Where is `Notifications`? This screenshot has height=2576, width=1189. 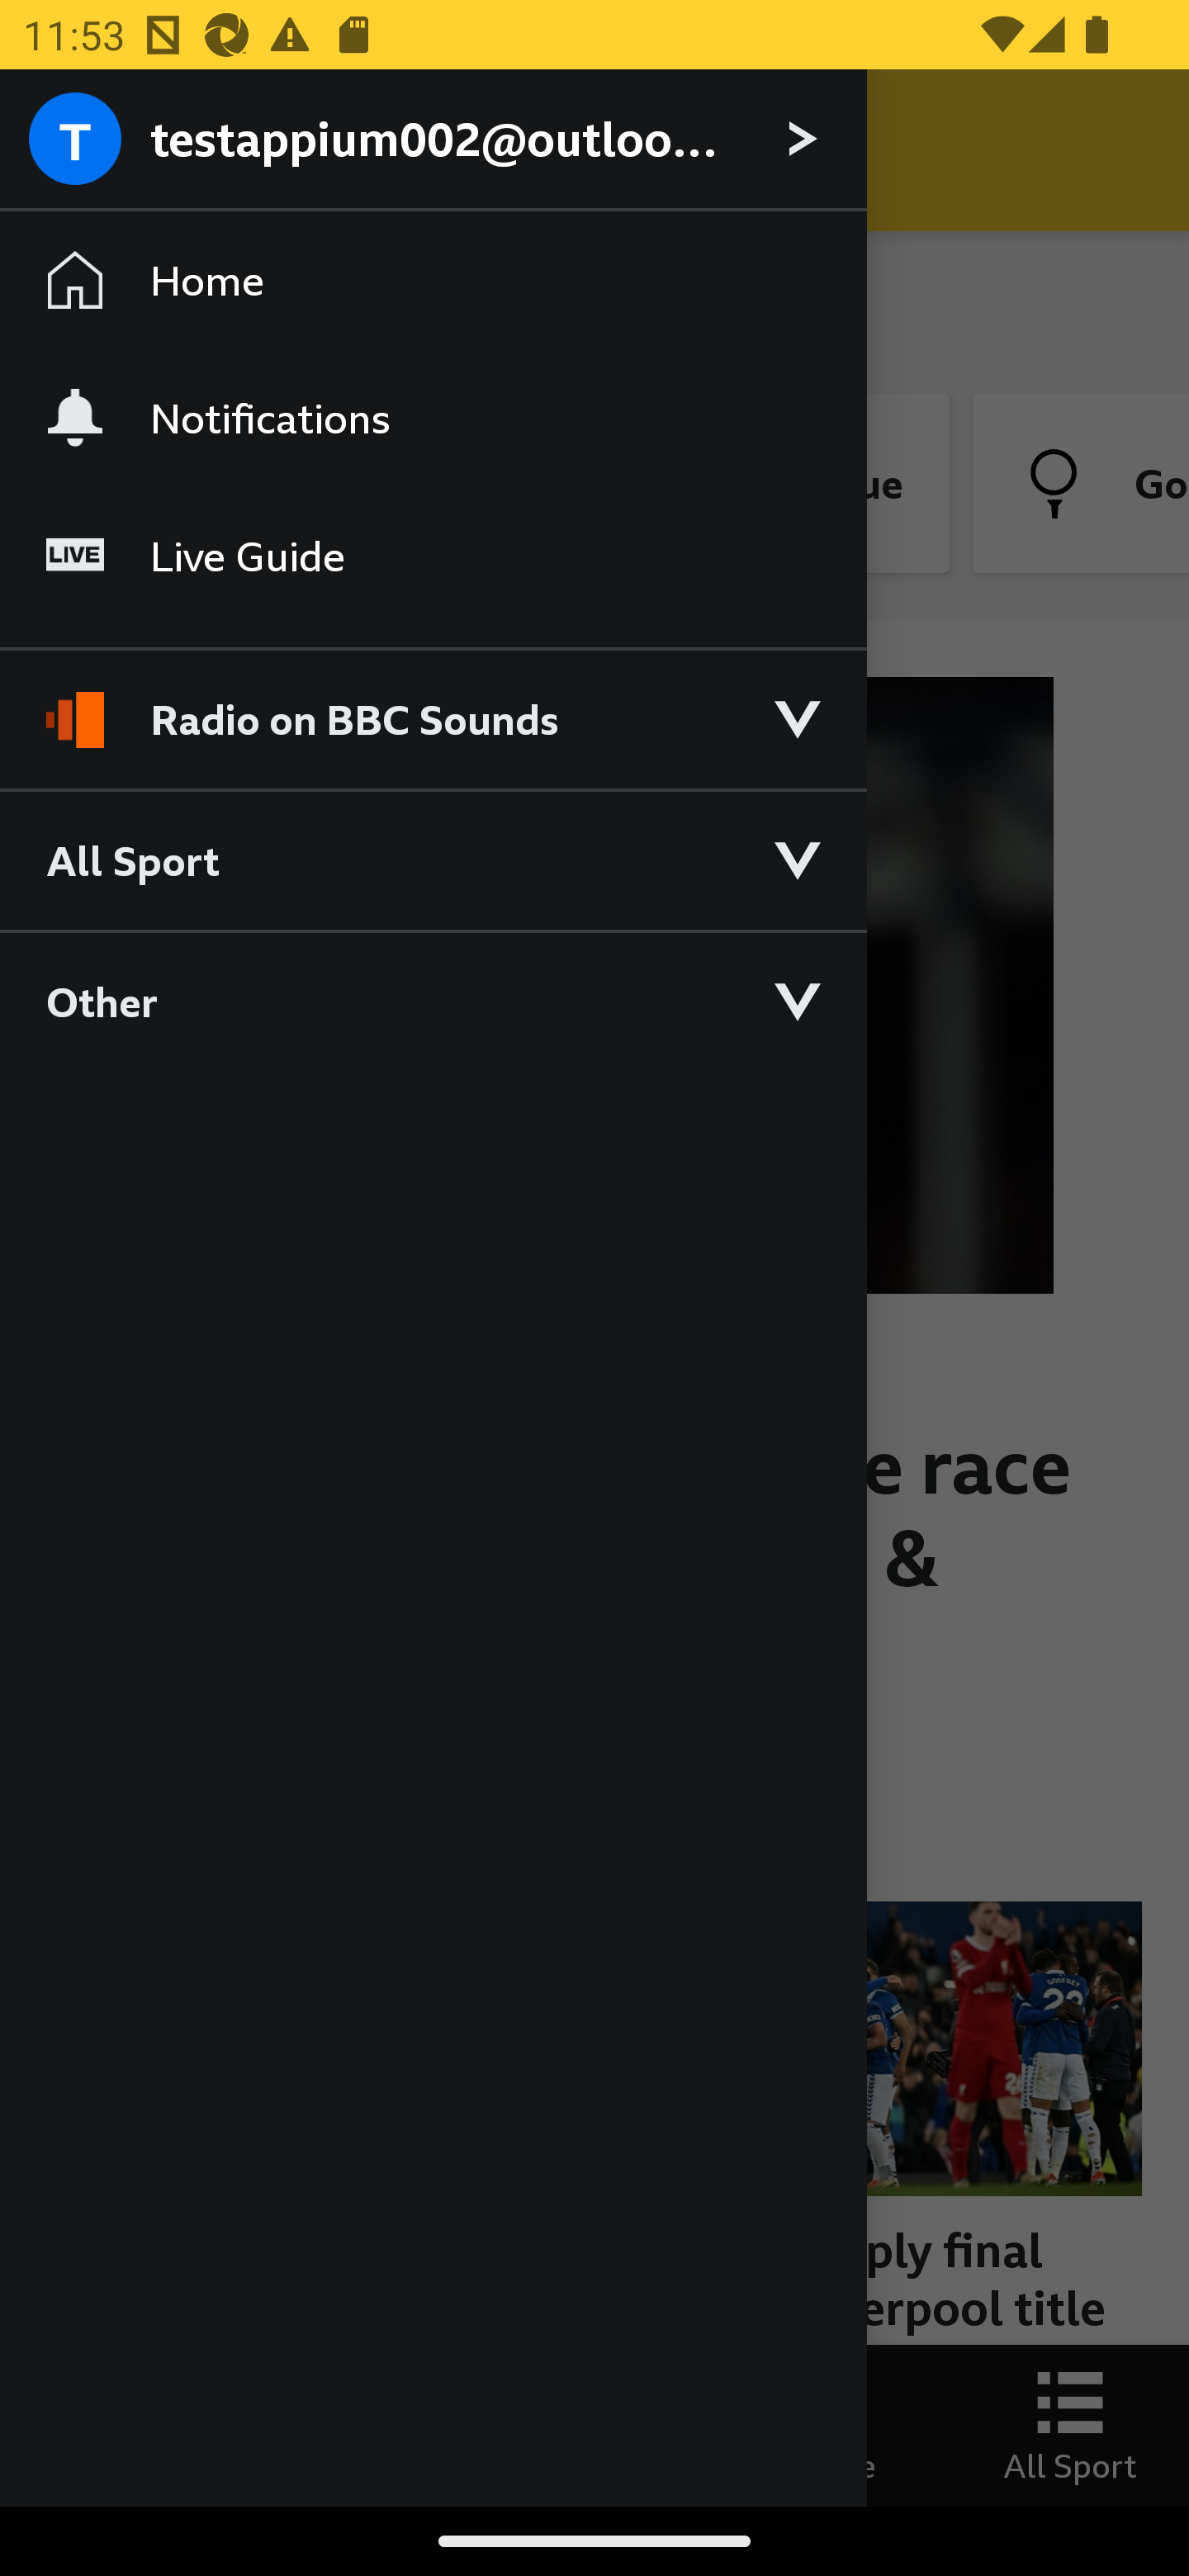
Notifications is located at coordinates (433, 417).